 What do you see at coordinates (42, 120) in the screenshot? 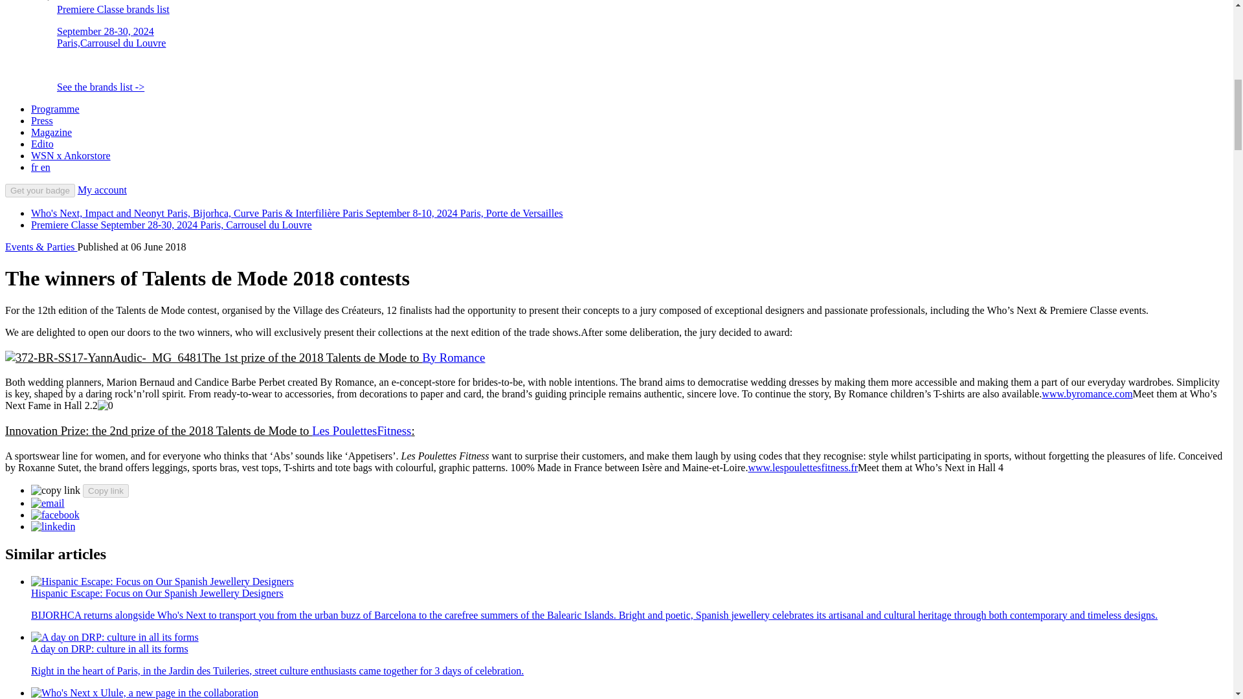
I see `Press` at bounding box center [42, 120].